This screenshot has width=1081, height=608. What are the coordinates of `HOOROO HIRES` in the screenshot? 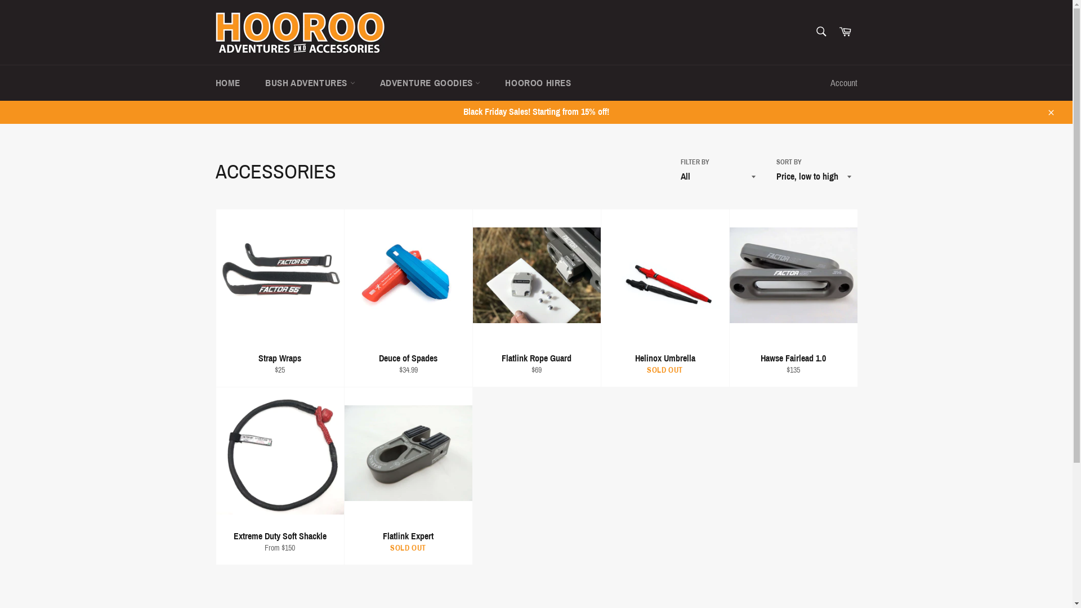 It's located at (538, 83).